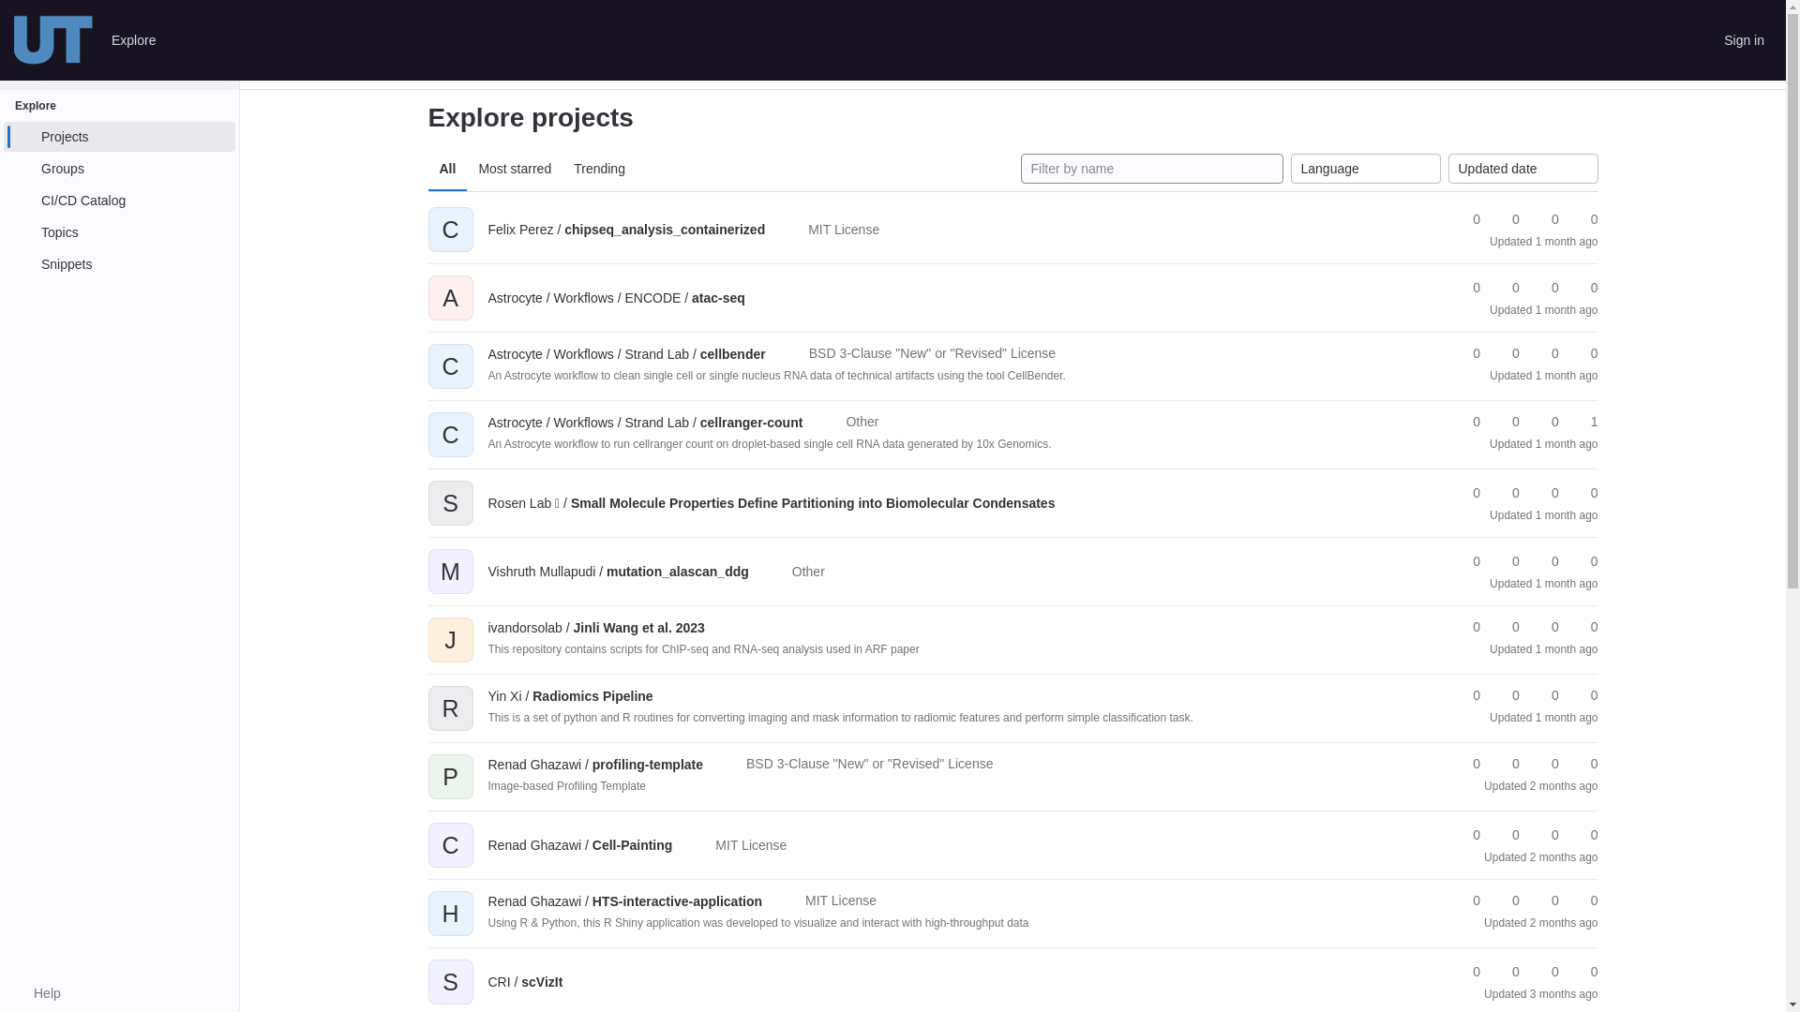  What do you see at coordinates (1365, 169) in the screenshot?
I see `Language` at bounding box center [1365, 169].